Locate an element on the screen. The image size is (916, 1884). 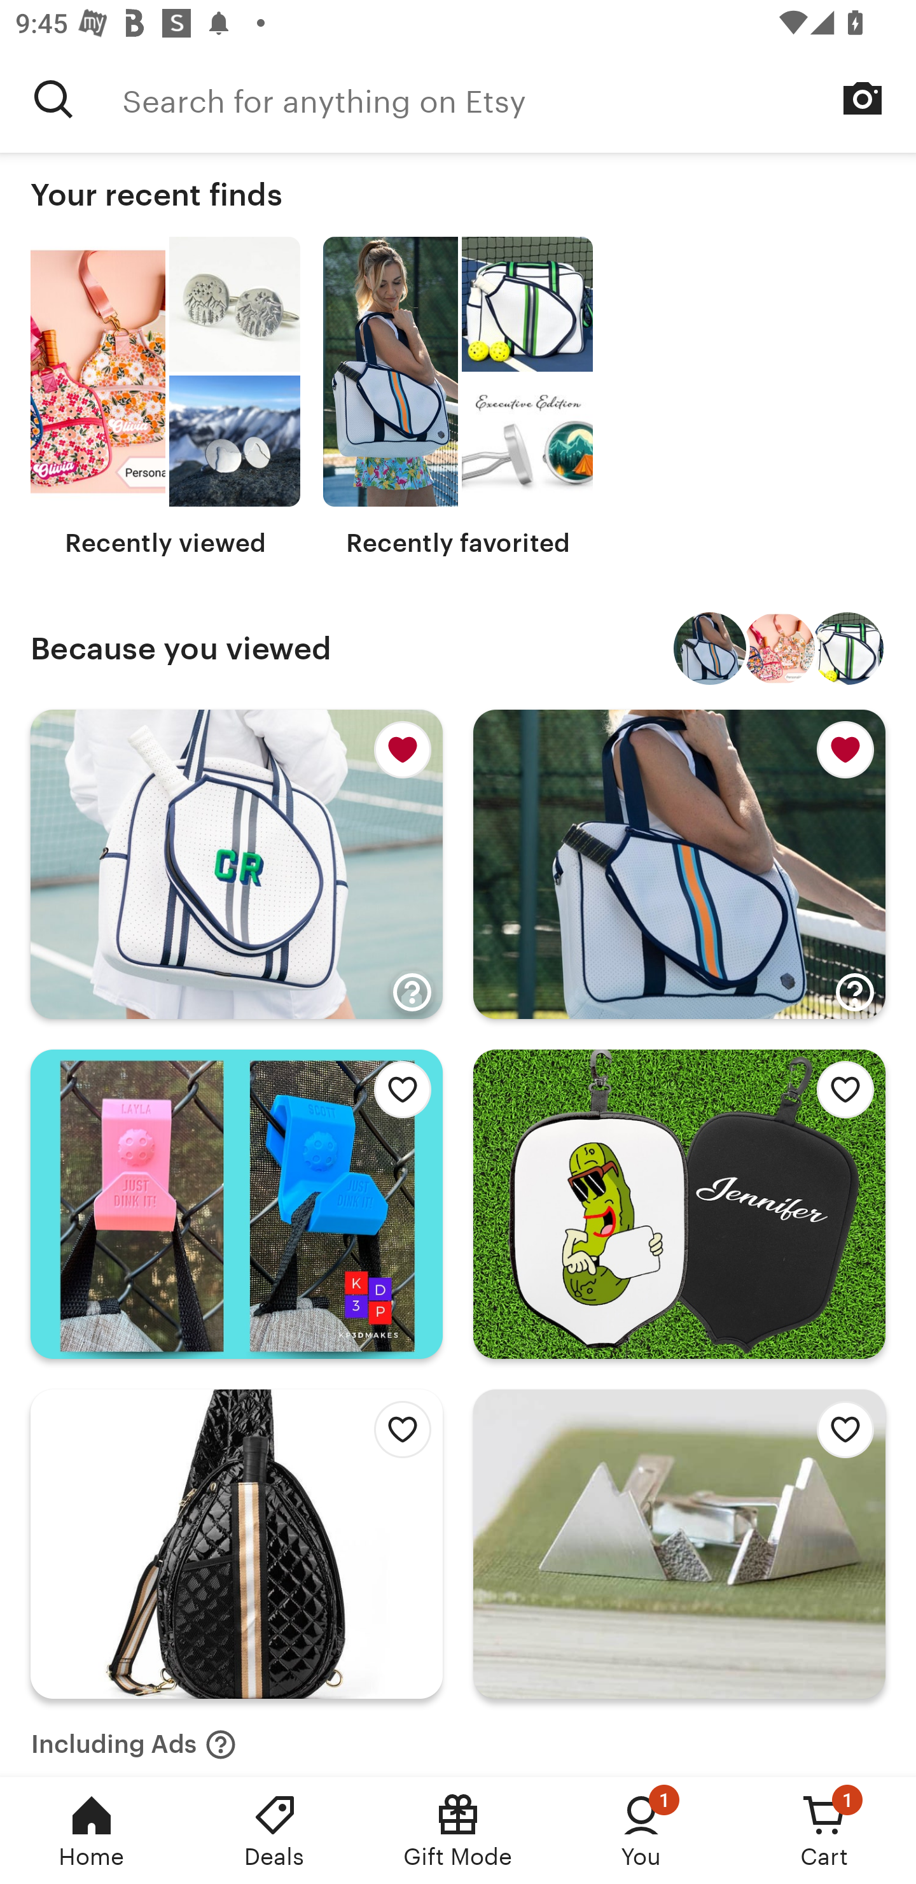
You, 1 new notification You is located at coordinates (641, 1831).